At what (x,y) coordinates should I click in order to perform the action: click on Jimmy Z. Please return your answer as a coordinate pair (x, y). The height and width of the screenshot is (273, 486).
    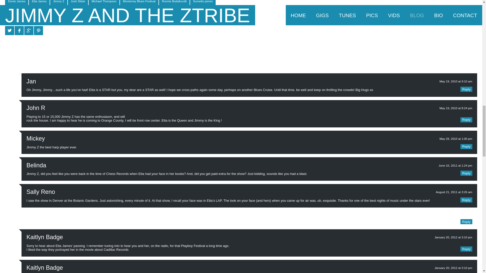
    Looking at the image, I should click on (59, 3).